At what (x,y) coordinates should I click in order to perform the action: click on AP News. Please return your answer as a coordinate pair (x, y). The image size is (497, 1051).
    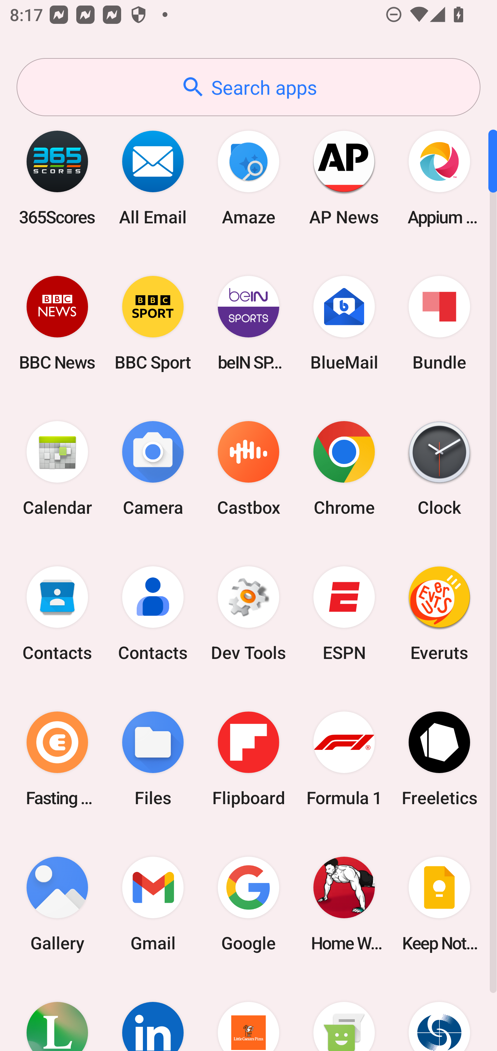
    Looking at the image, I should click on (344, 178).